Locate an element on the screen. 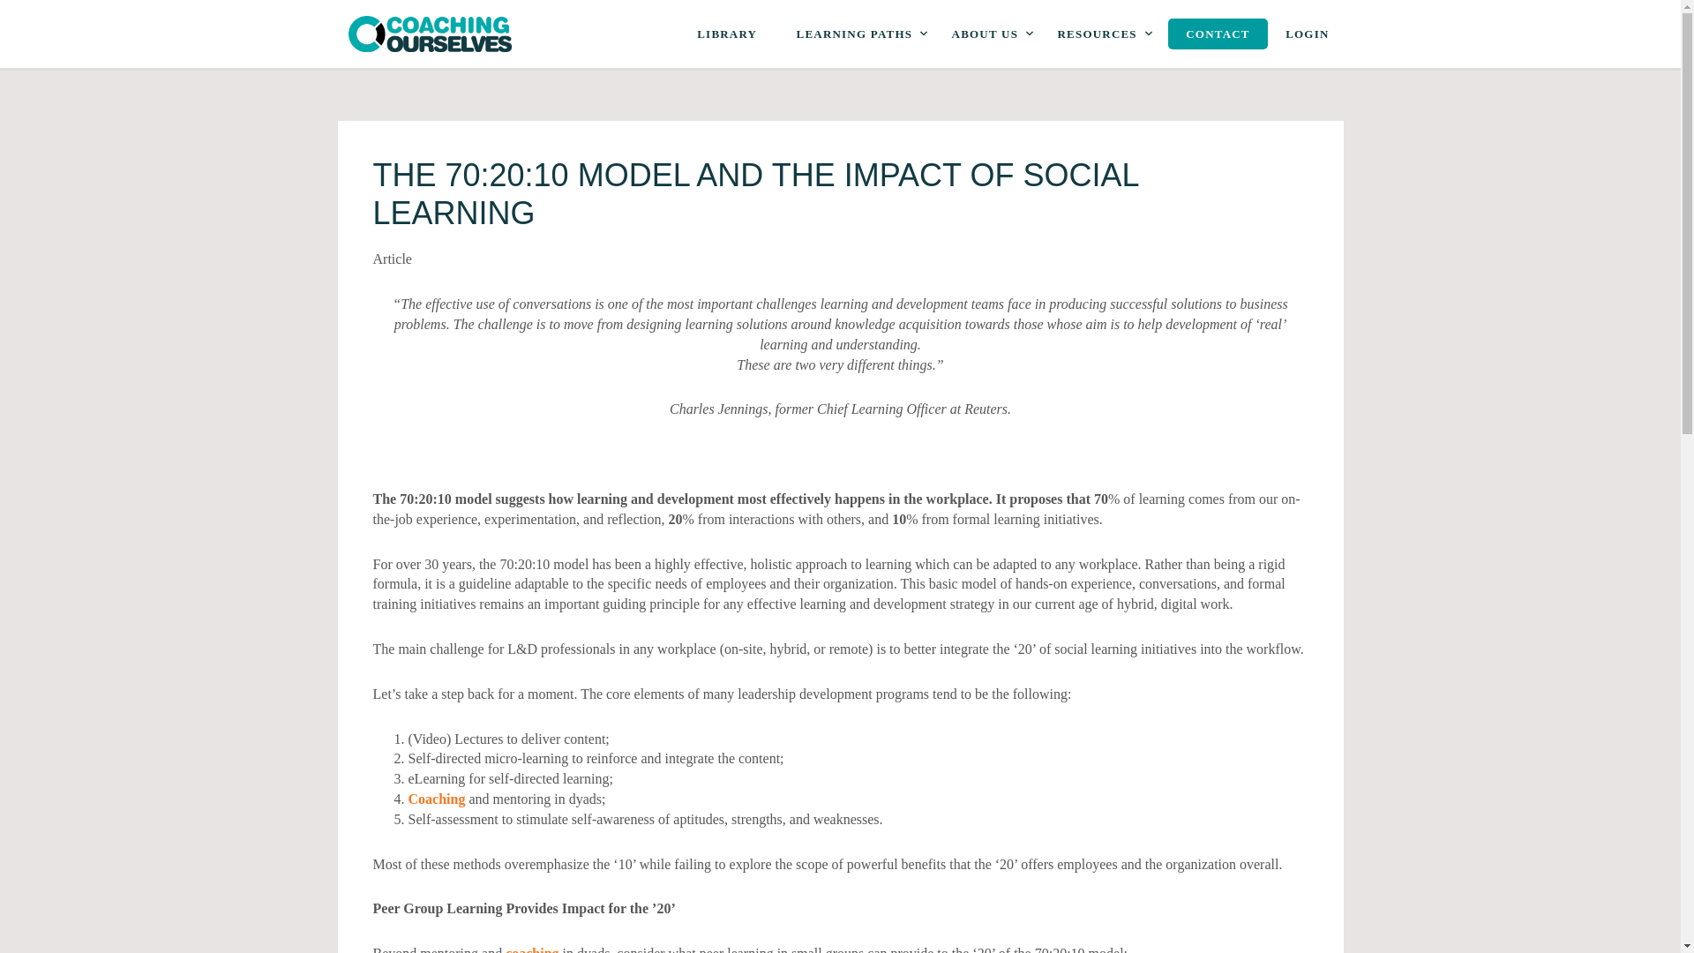 The image size is (1694, 953). Our Authors is located at coordinates (531, 949).